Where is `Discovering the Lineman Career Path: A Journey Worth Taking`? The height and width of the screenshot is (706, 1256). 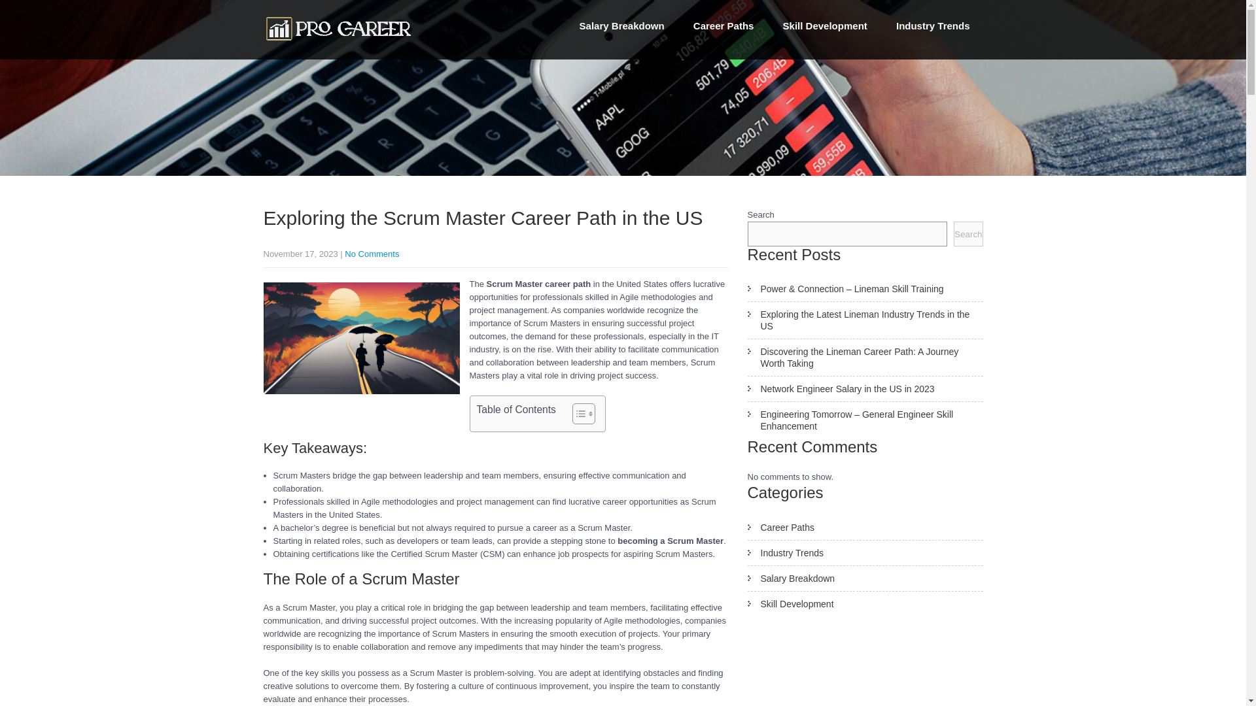
Discovering the Lineman Career Path: A Journey Worth Taking is located at coordinates (865, 358).